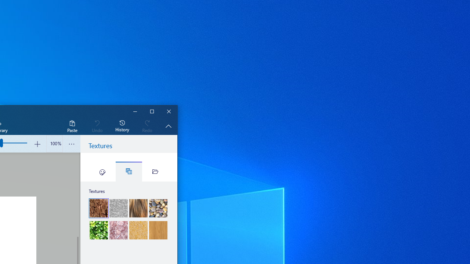  What do you see at coordinates (158, 208) in the screenshot?
I see `Gravel` at bounding box center [158, 208].